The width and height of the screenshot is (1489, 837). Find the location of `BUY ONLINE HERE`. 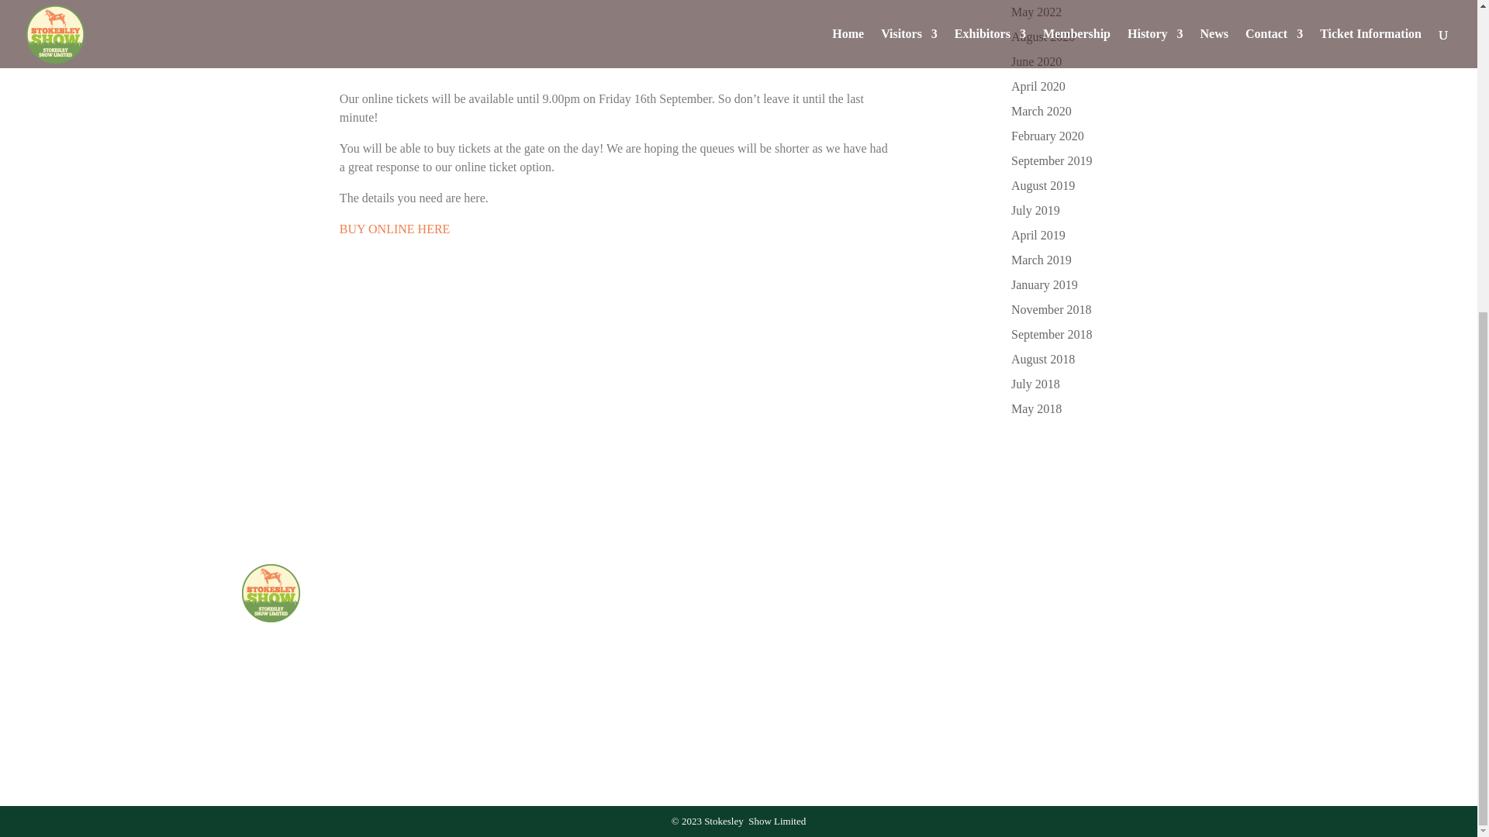

BUY ONLINE HERE is located at coordinates (395, 229).